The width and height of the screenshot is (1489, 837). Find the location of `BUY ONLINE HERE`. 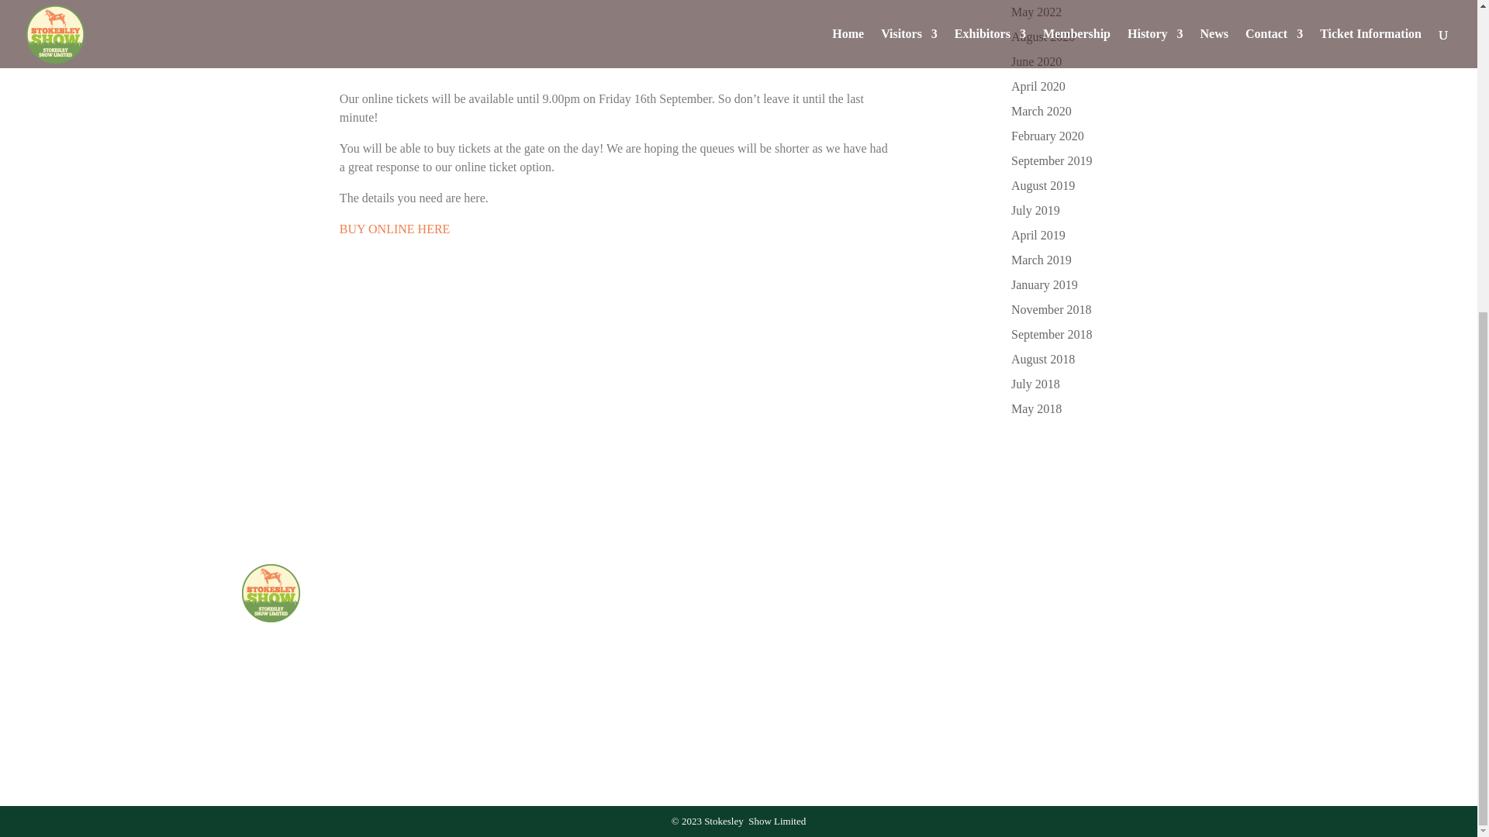

BUY ONLINE HERE is located at coordinates (395, 229).